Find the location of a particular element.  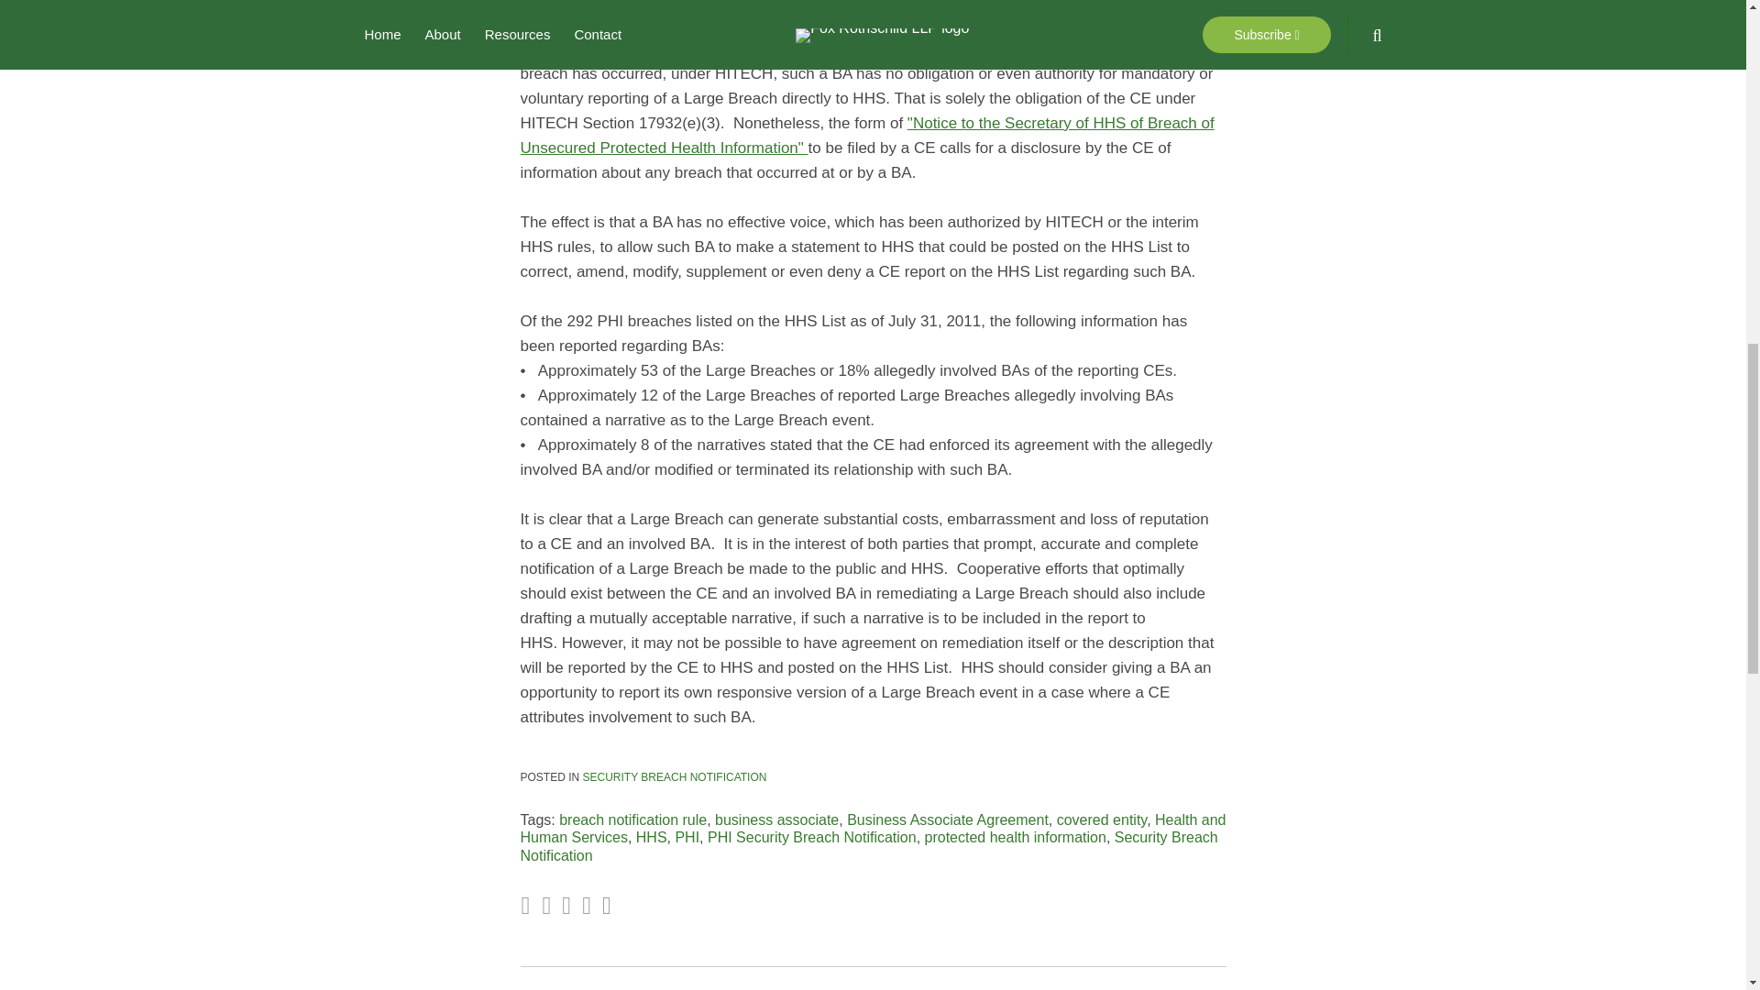

PHI is located at coordinates (686, 838).